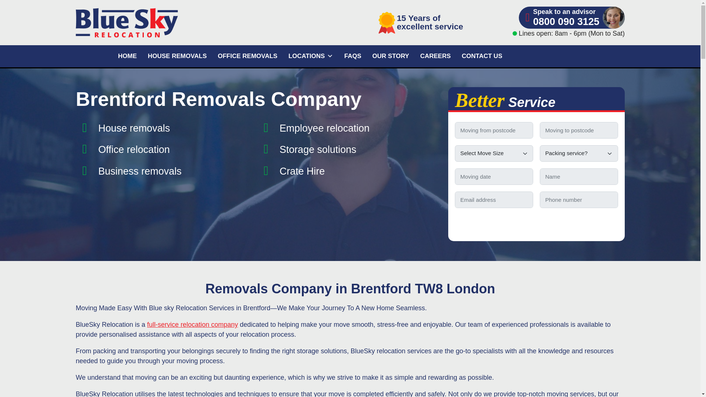  I want to click on CONTACT US, so click(482, 56).